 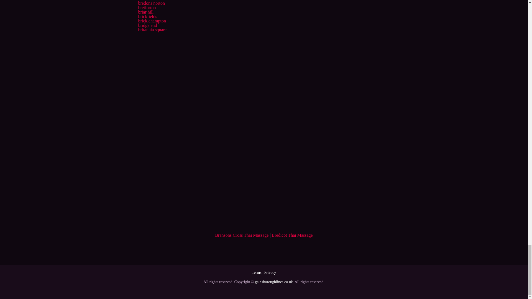 What do you see at coordinates (270, 272) in the screenshot?
I see `Privacy` at bounding box center [270, 272].